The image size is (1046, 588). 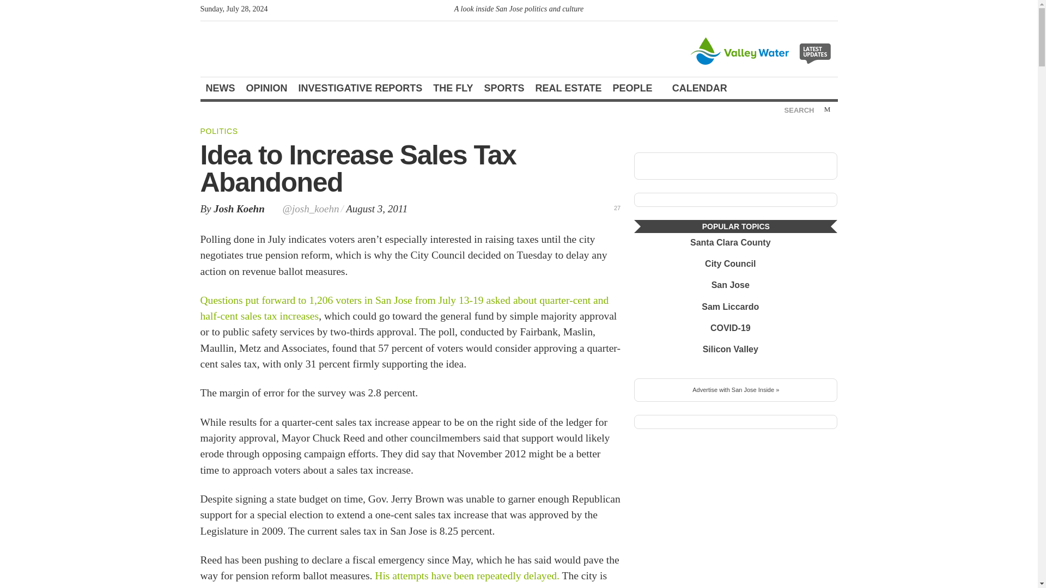 I want to click on News from Valley Water, so click(x=762, y=50).